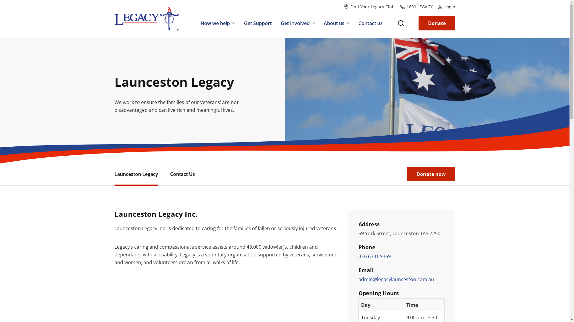 This screenshot has width=574, height=322. What do you see at coordinates (431, 174) in the screenshot?
I see `Donate now` at bounding box center [431, 174].